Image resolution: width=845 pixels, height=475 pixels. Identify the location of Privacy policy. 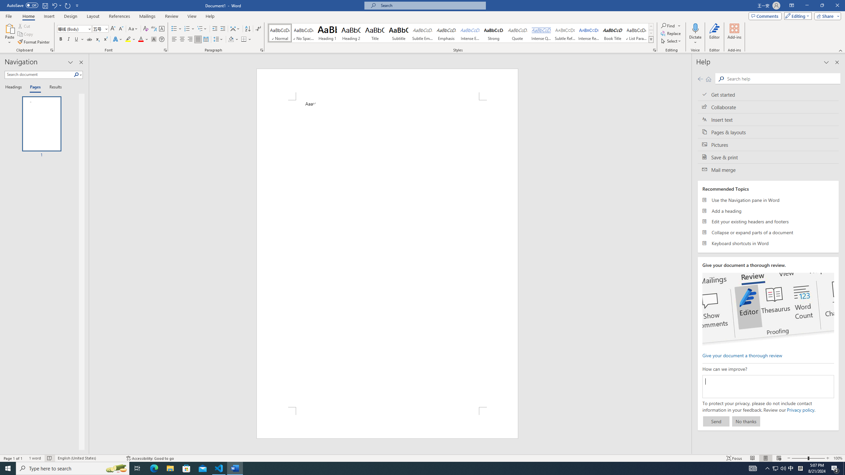
(800, 410).